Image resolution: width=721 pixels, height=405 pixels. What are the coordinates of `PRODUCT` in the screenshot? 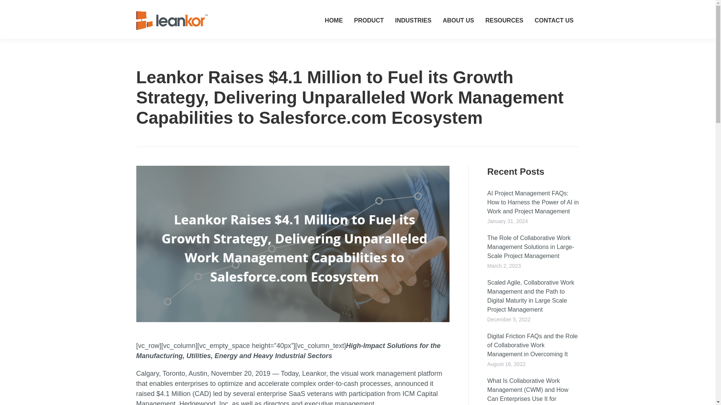 It's located at (369, 20).